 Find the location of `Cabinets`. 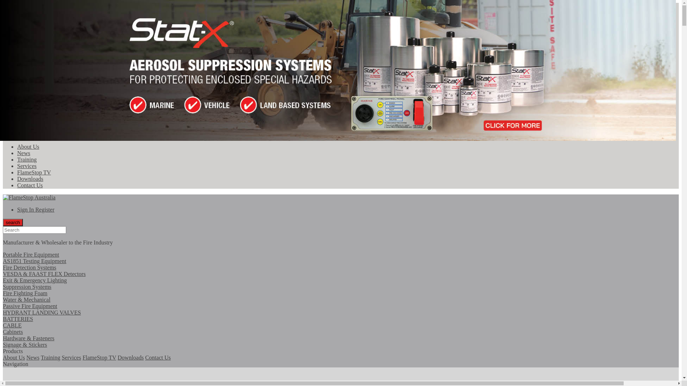

Cabinets is located at coordinates (27, 89).